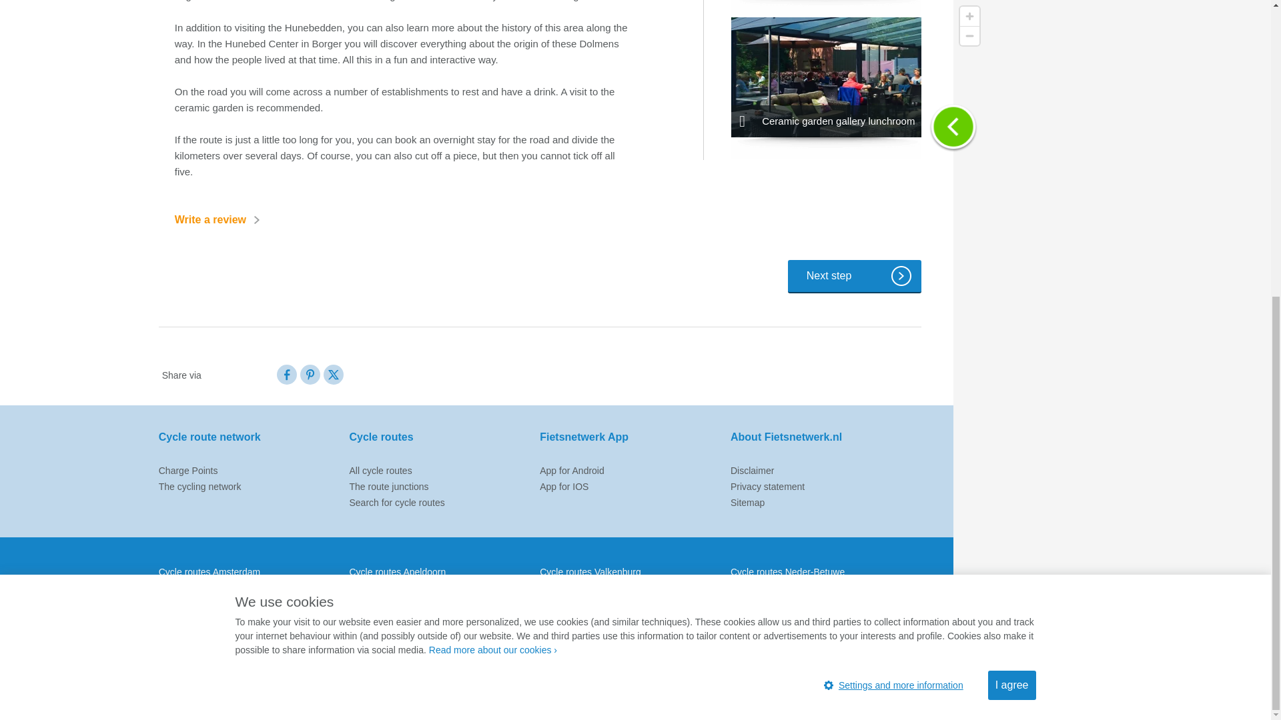  Describe the element at coordinates (310, 374) in the screenshot. I see `Pinterest` at that location.